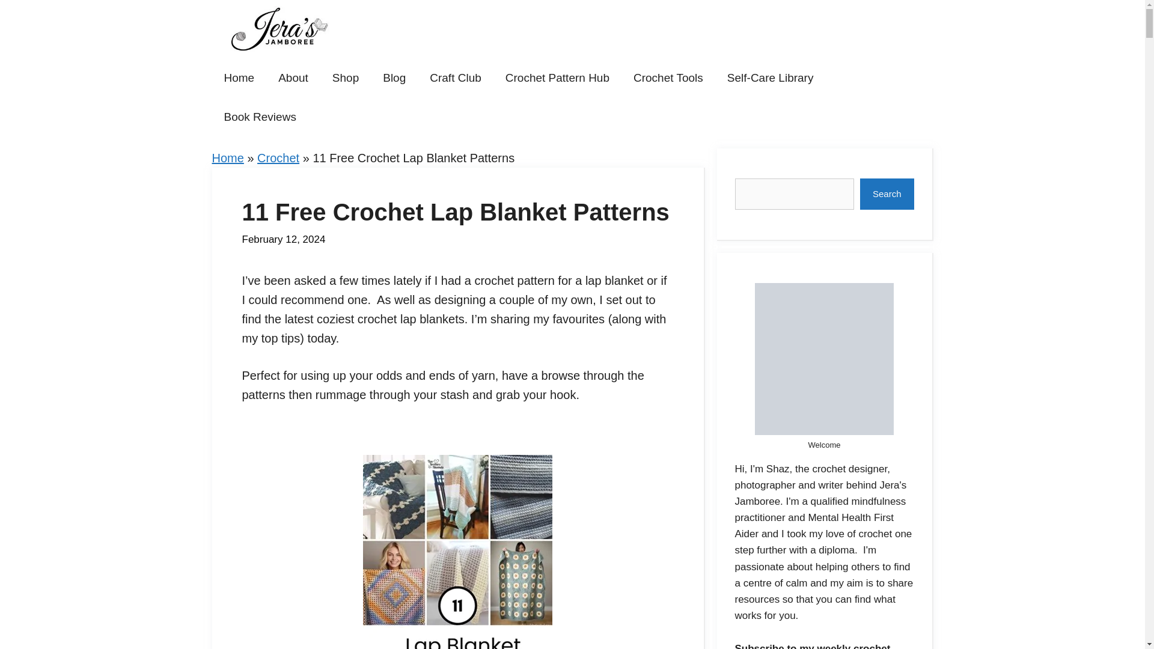  I want to click on Crochet, so click(278, 157).